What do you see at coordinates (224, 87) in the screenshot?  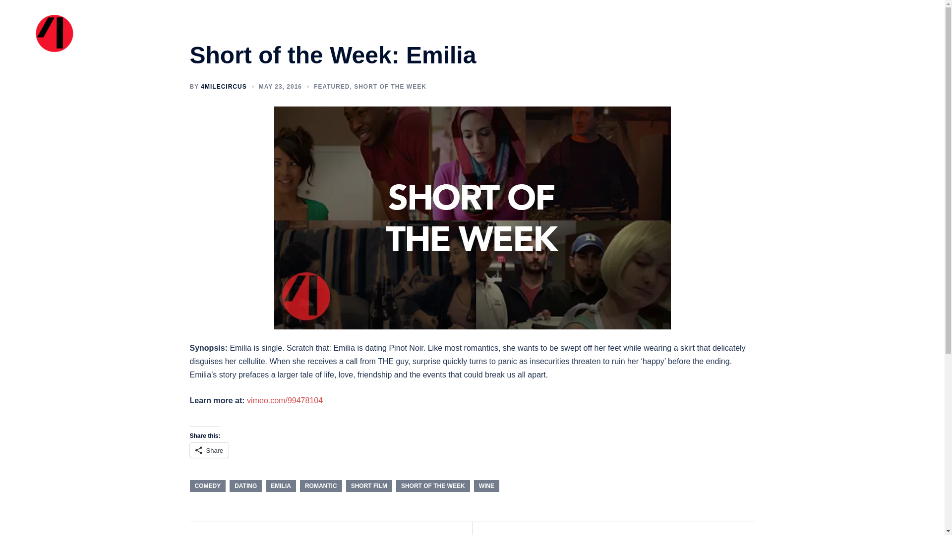 I see `4MILECIRCUS` at bounding box center [224, 87].